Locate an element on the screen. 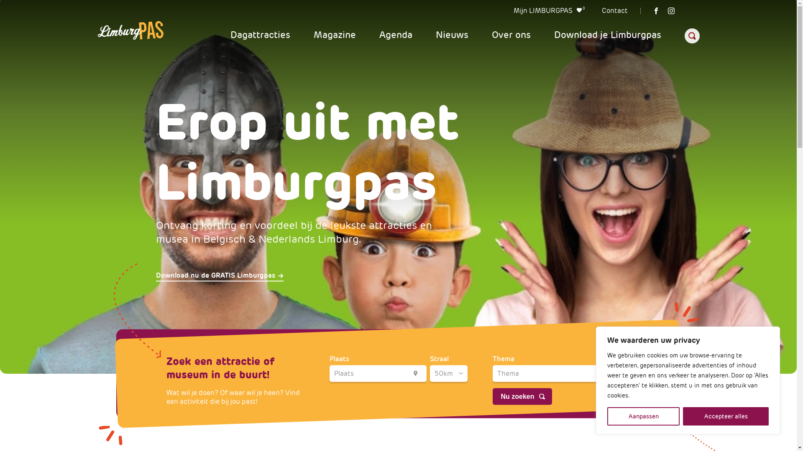 This screenshot has width=803, height=451. Nu zoeken is located at coordinates (522, 396).